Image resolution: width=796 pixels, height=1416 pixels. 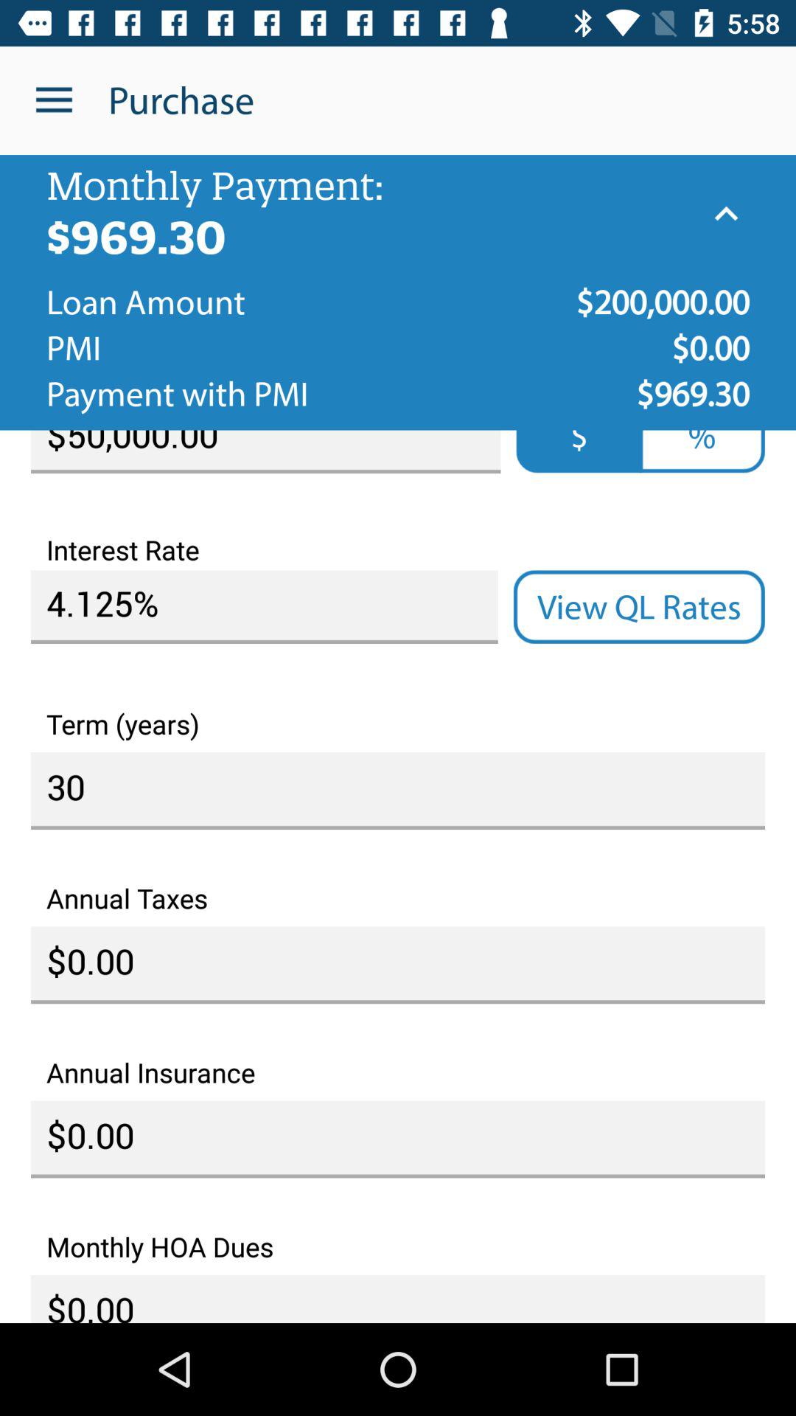 I want to click on turn off 4.125% on the left, so click(x=264, y=607).